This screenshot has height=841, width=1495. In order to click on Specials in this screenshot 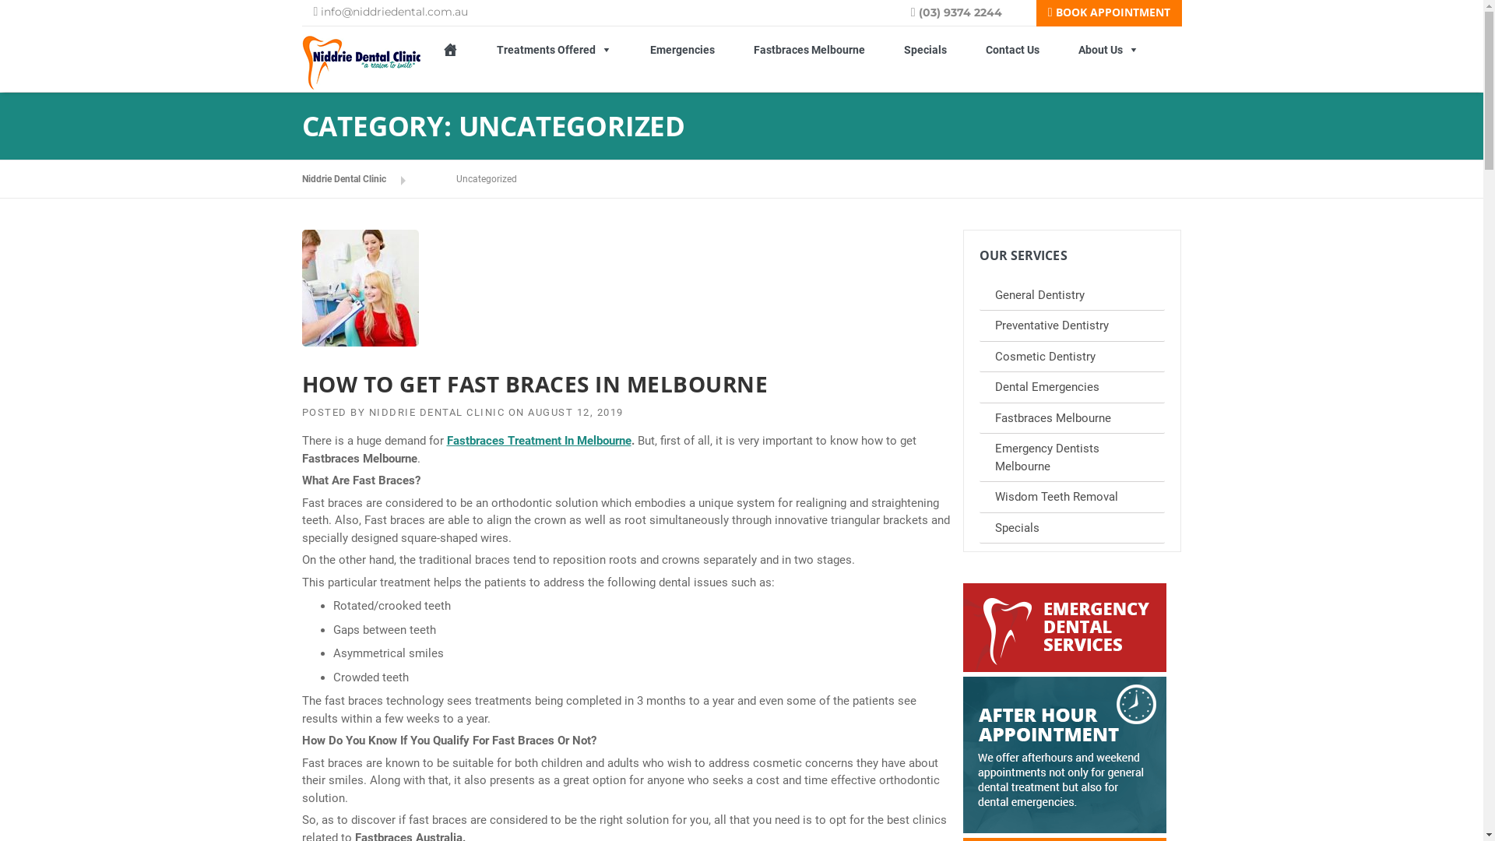, I will do `click(925, 50)`.